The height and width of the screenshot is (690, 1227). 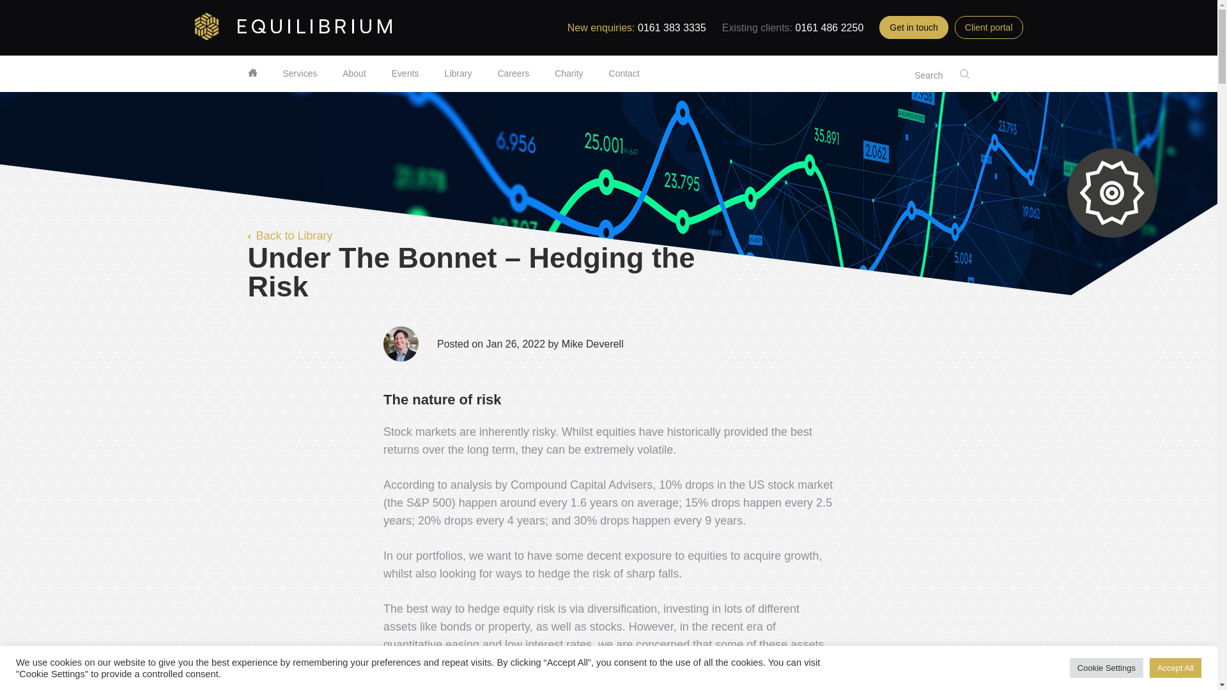 I want to click on Get in touch, so click(x=830, y=27).